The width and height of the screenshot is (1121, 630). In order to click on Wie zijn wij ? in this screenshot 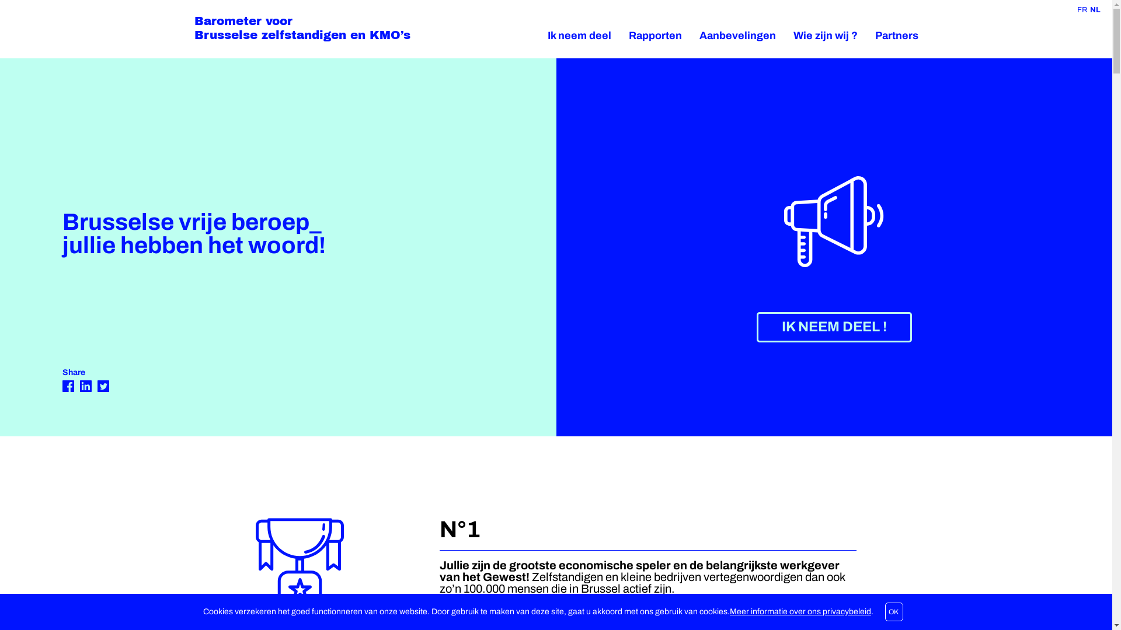, I will do `click(825, 36)`.